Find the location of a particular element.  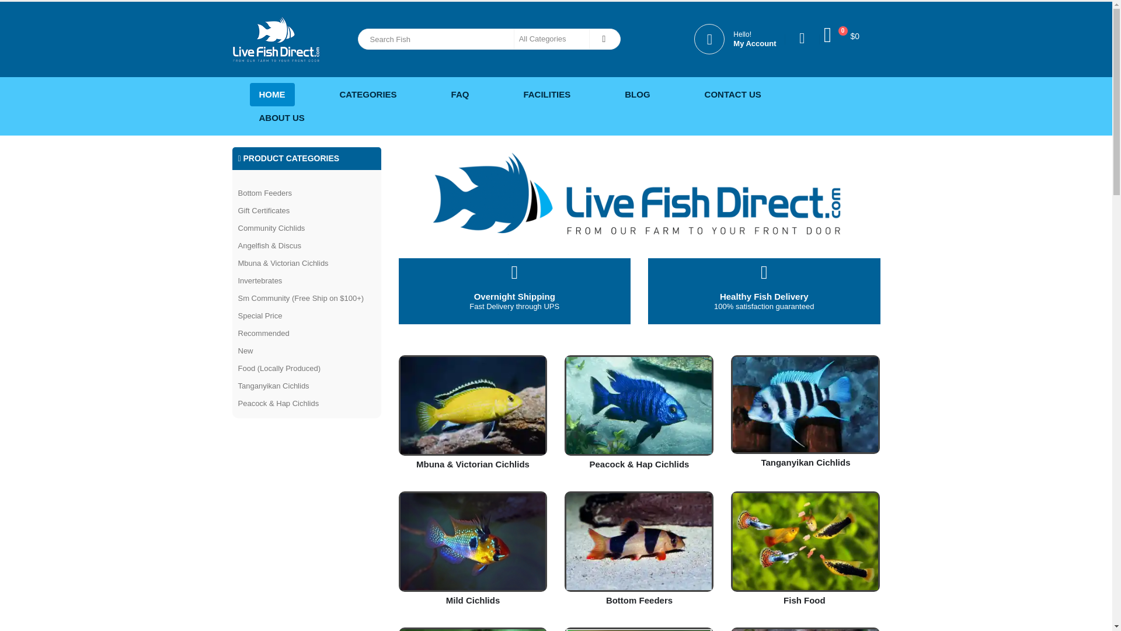

Search is located at coordinates (604, 39).